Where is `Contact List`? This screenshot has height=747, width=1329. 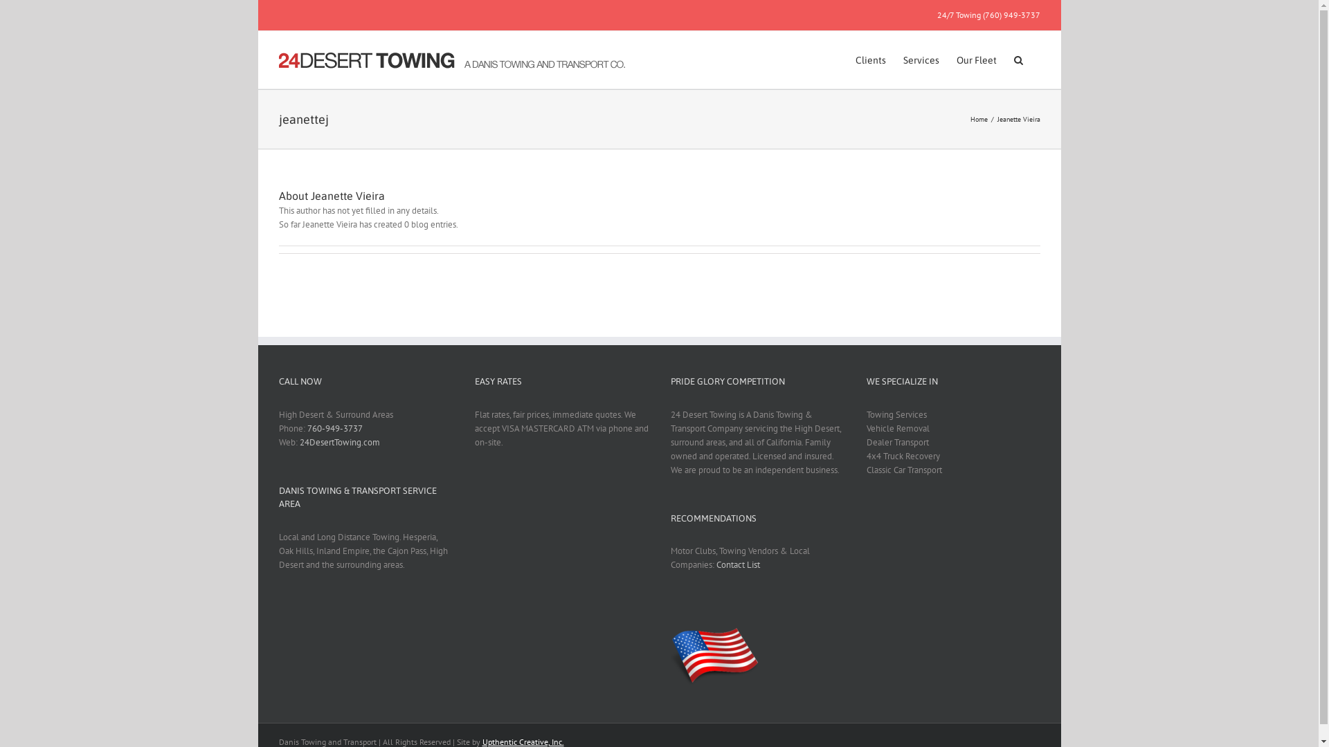 Contact List is located at coordinates (738, 564).